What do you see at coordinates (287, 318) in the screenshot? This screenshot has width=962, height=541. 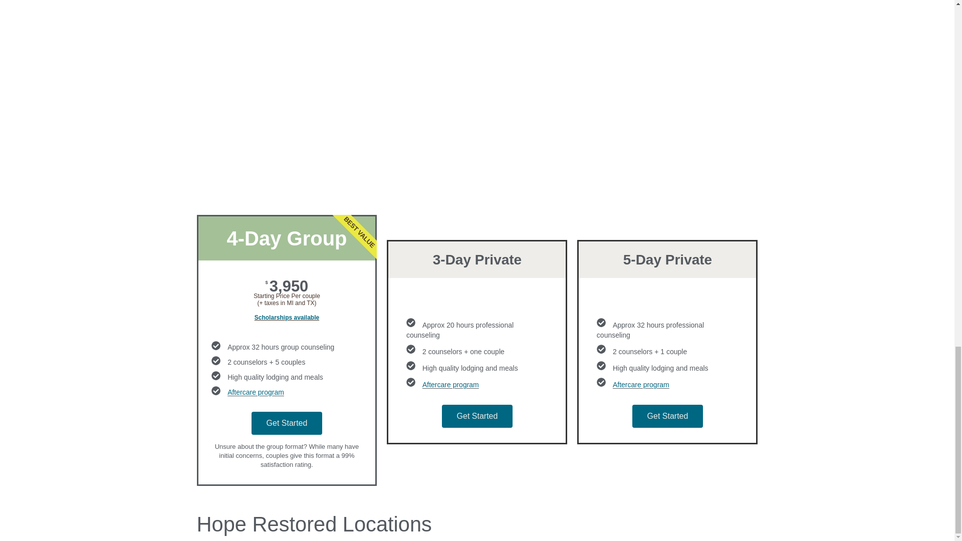 I see `Scholarships available` at bounding box center [287, 318].